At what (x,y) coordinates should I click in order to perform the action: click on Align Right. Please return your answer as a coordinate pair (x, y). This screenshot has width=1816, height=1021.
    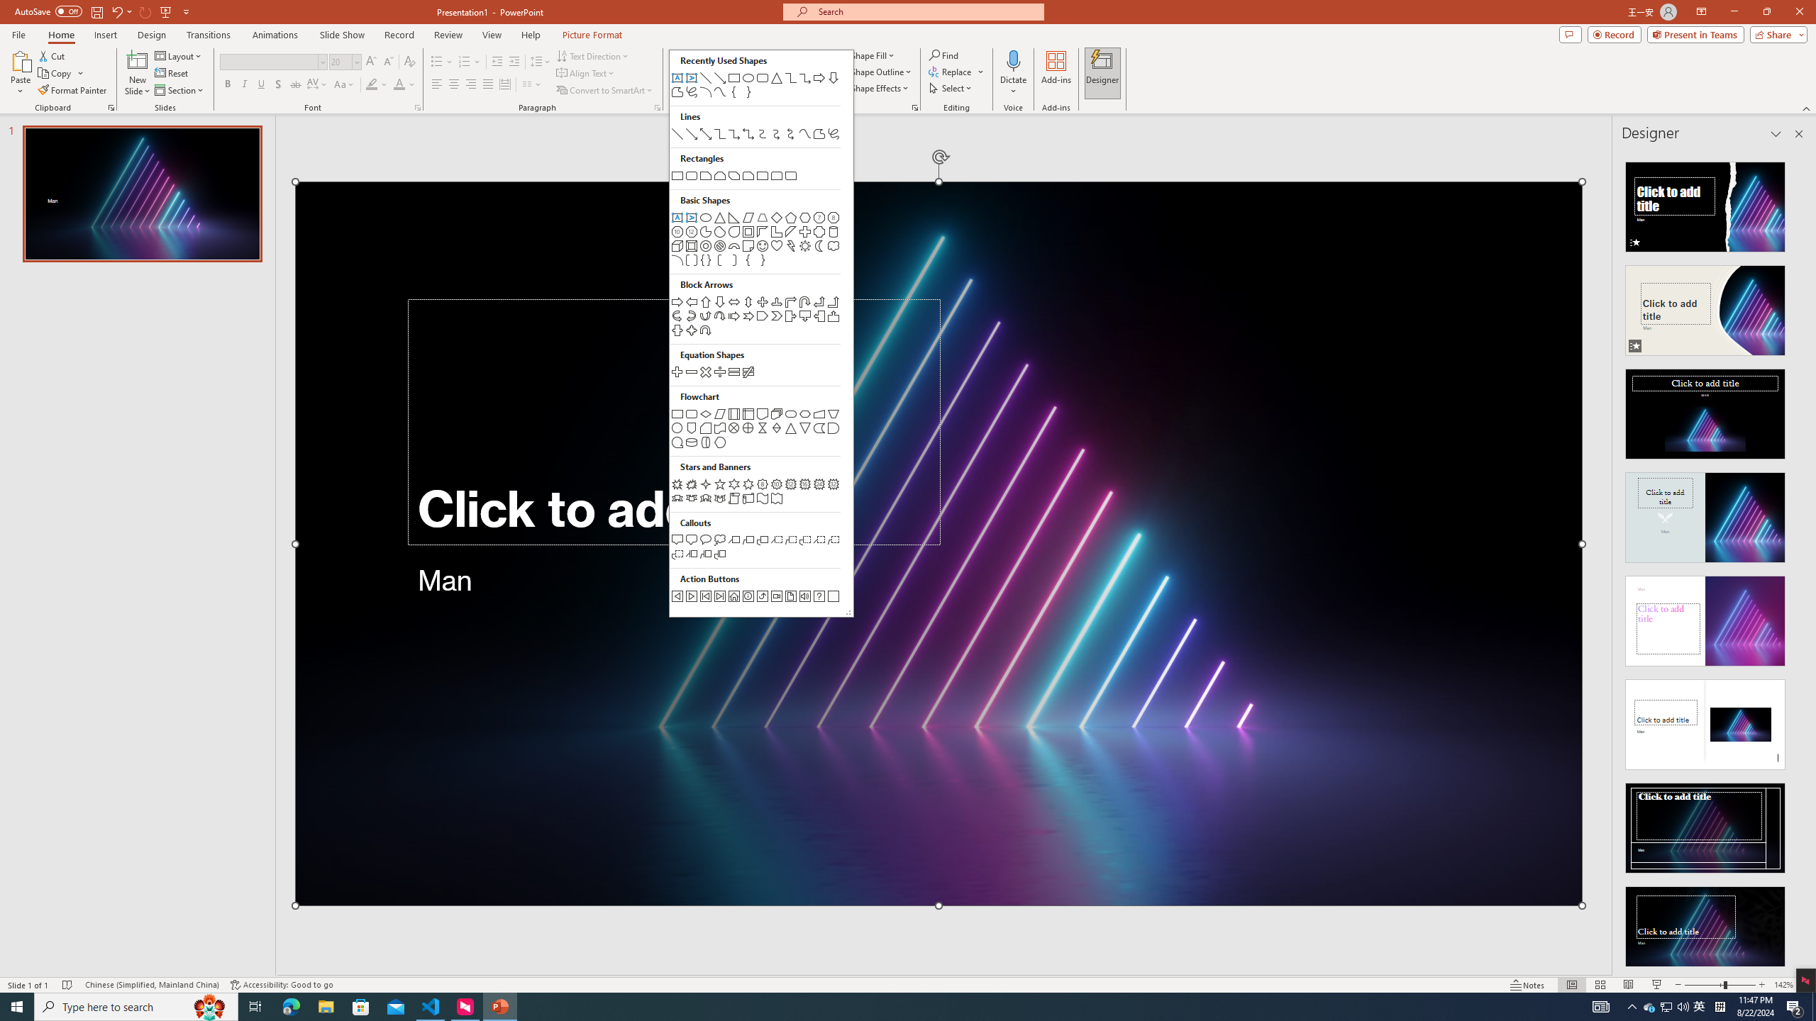
    Looking at the image, I should click on (471, 85).